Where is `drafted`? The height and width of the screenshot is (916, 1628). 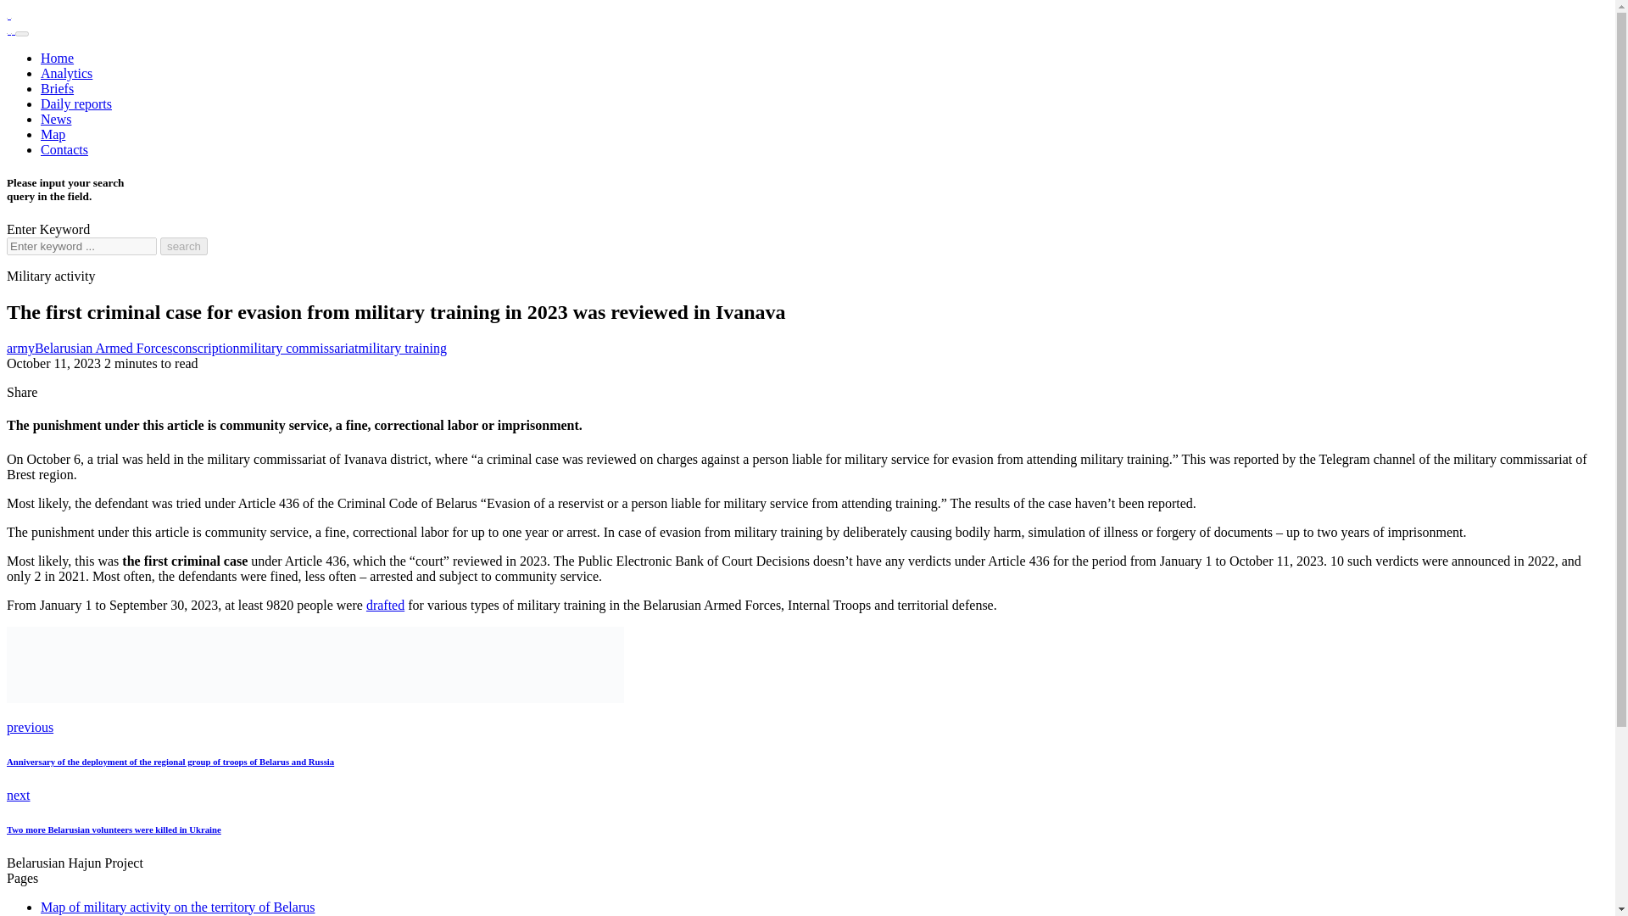
drafted is located at coordinates (385, 606).